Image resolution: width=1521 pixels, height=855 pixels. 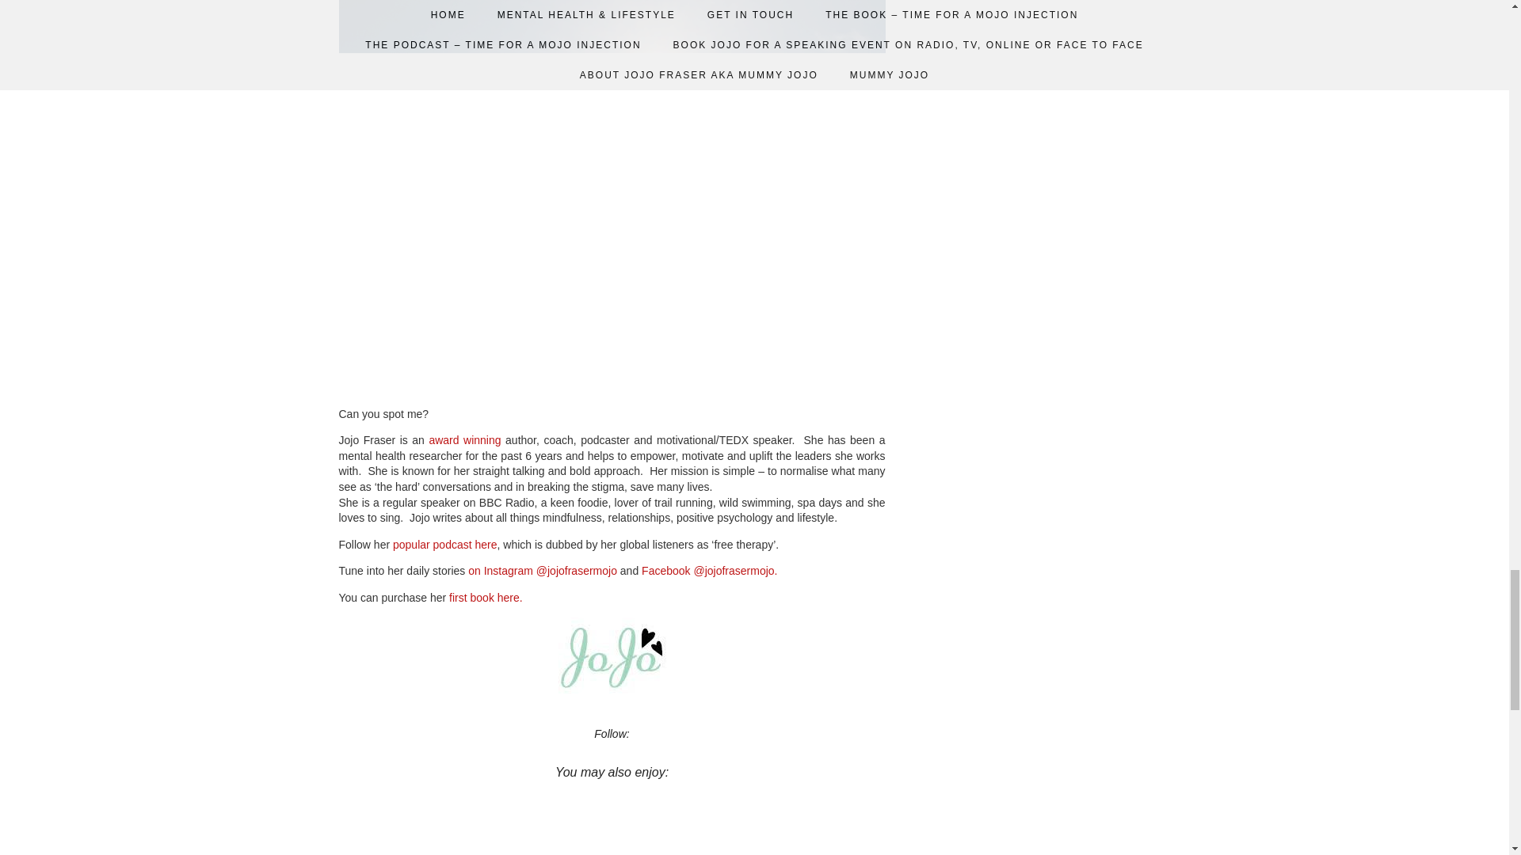 I want to click on  popular podcast here, so click(x=443, y=545).